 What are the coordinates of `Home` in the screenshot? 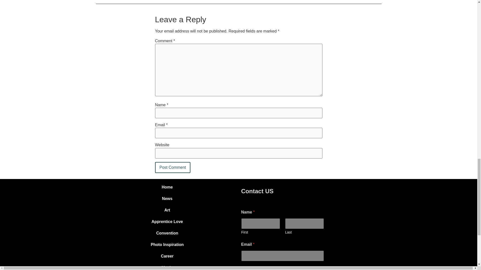 It's located at (167, 187).